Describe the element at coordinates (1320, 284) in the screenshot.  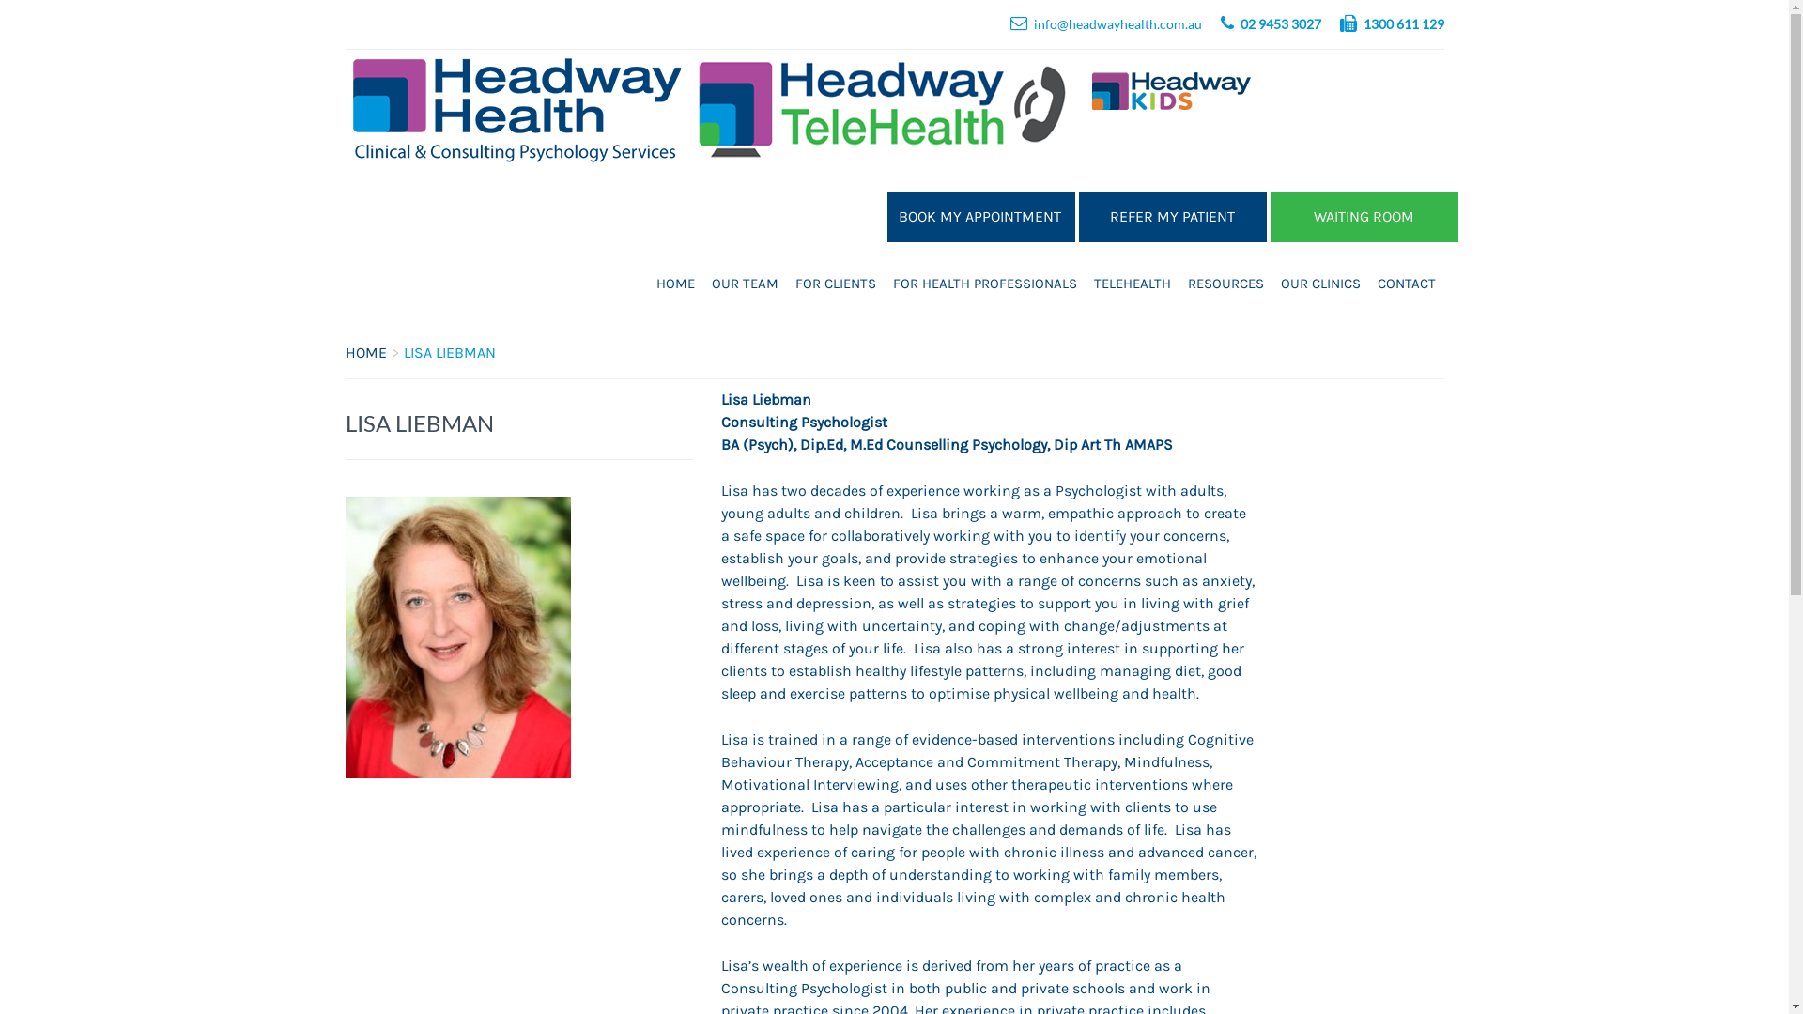
I see `OUR CLINICS` at that location.